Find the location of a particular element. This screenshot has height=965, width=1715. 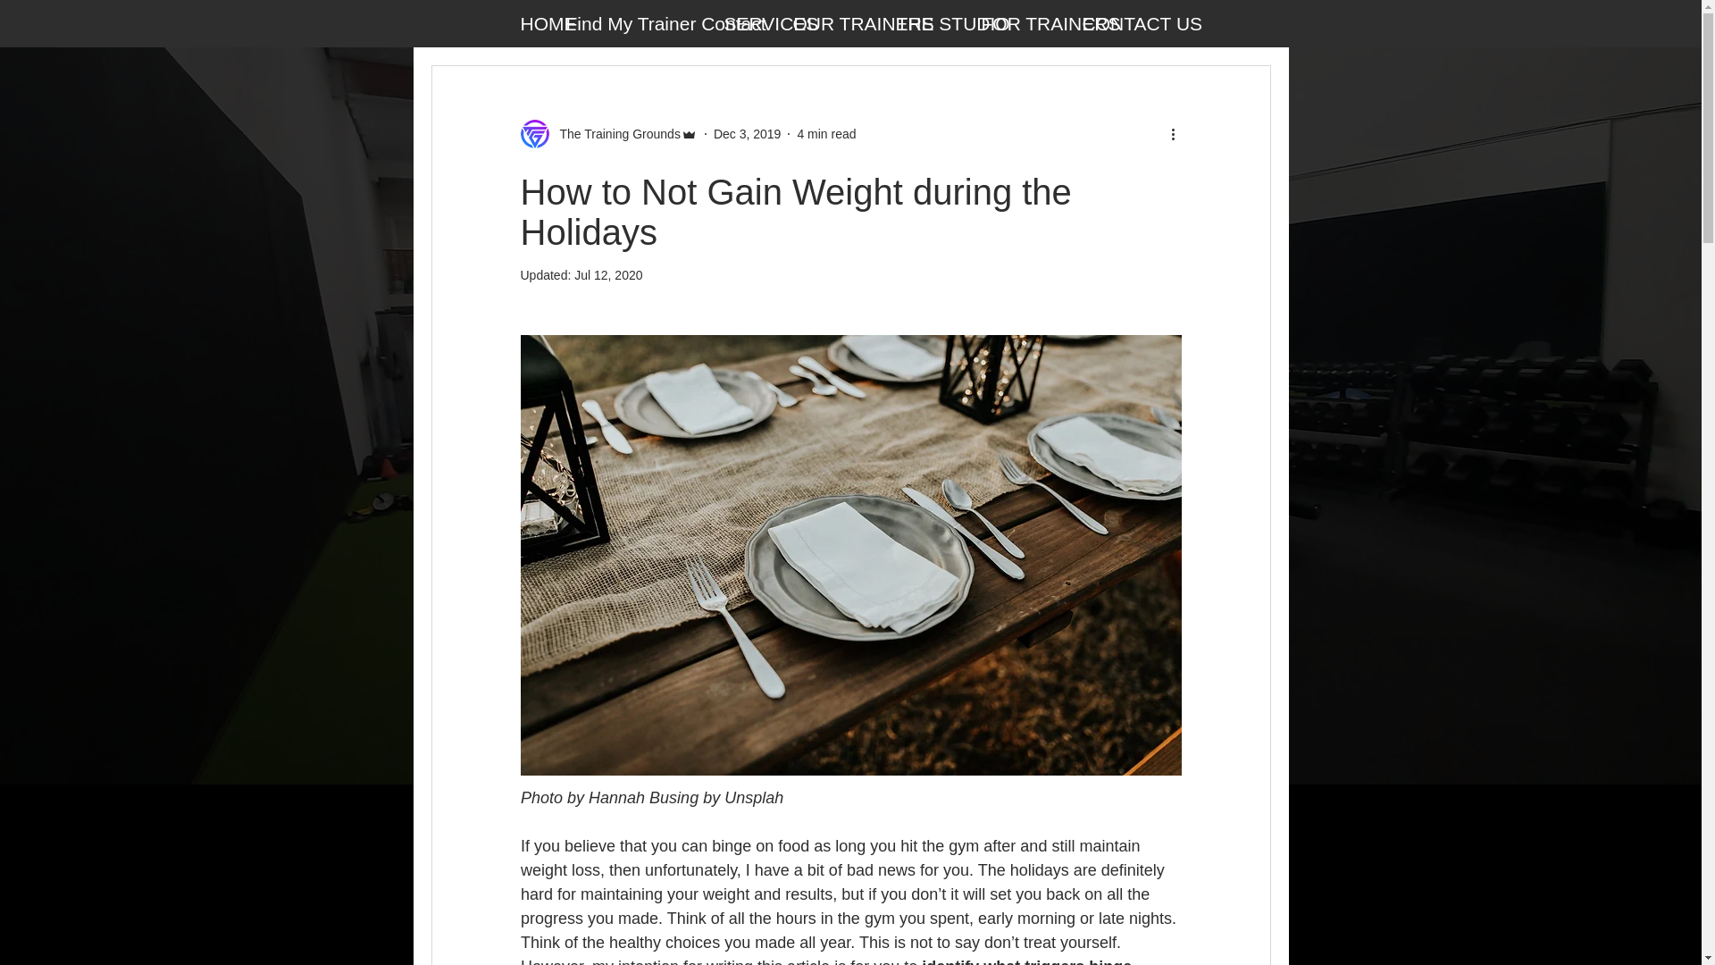

The Training Grounds is located at coordinates (614, 134).